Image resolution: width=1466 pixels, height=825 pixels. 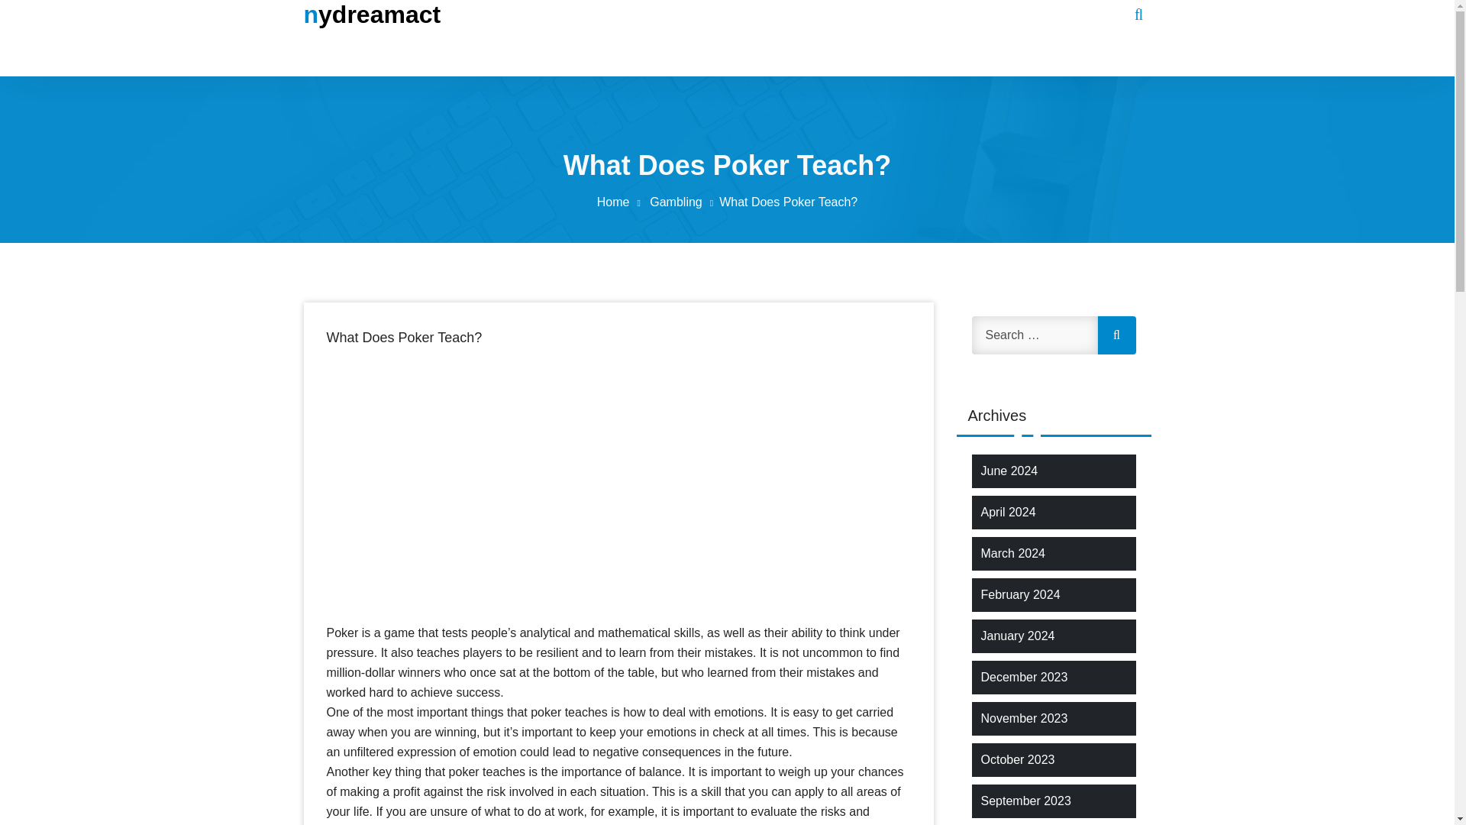 What do you see at coordinates (1020, 594) in the screenshot?
I see `February 2024` at bounding box center [1020, 594].